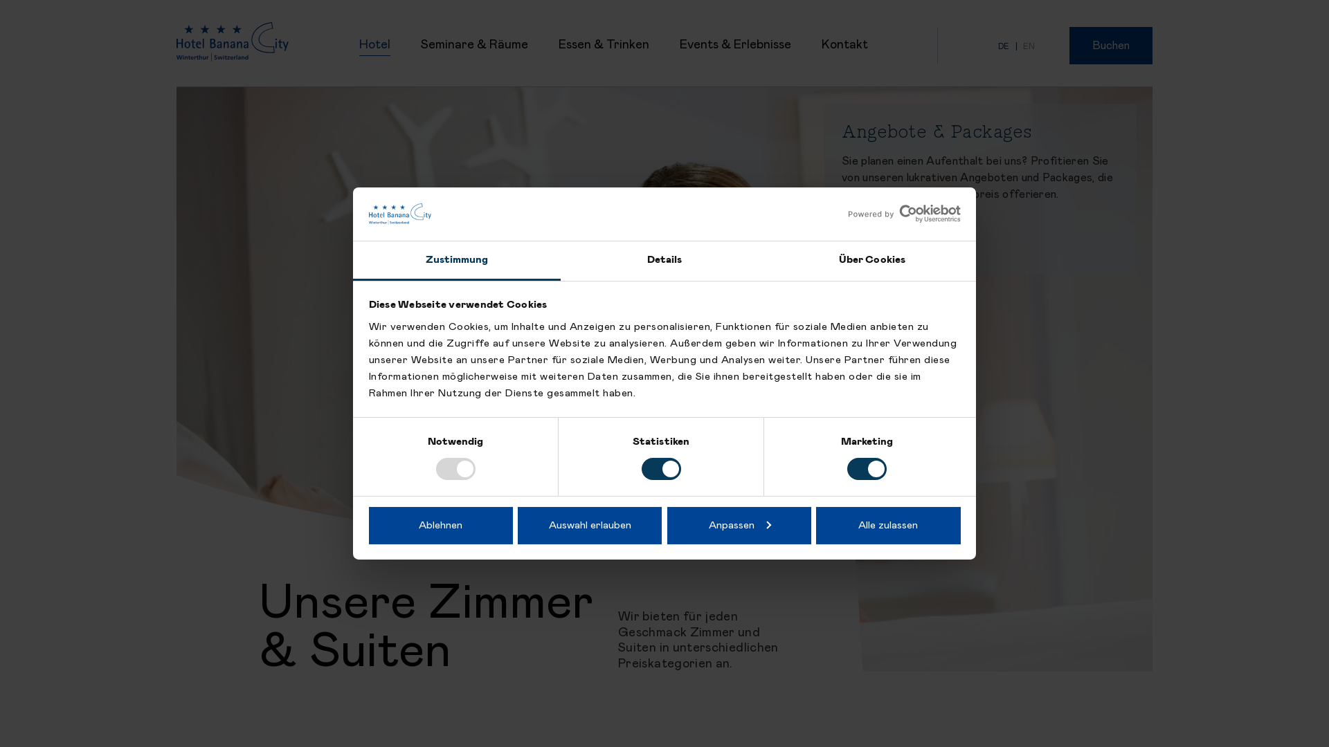 The width and height of the screenshot is (1329, 747). What do you see at coordinates (1029, 46) in the screenshot?
I see `EN` at bounding box center [1029, 46].